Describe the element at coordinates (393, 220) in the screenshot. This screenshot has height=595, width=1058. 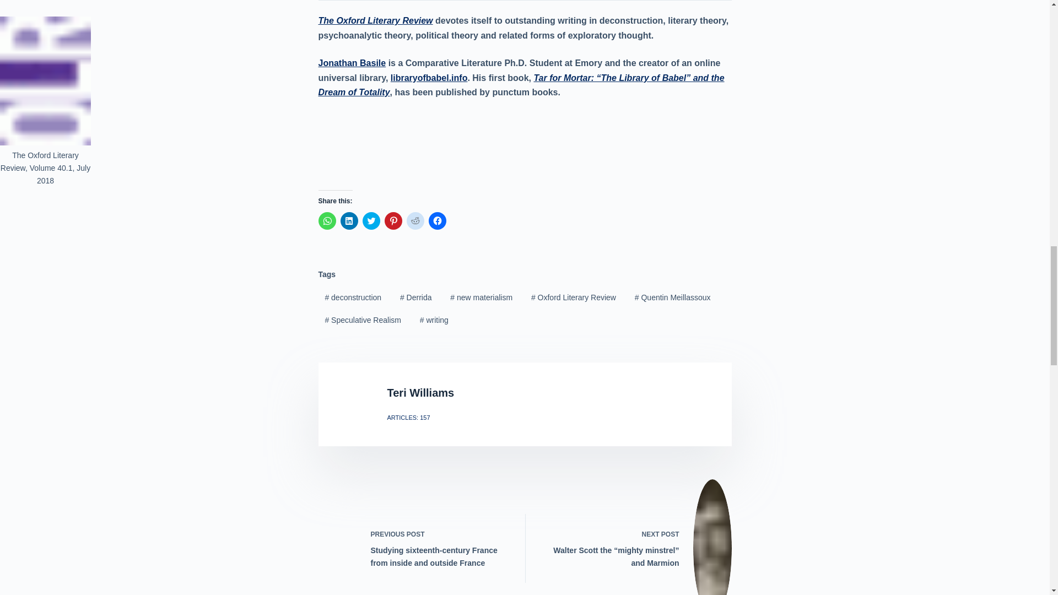
I see `Click to share on Pinterest` at that location.